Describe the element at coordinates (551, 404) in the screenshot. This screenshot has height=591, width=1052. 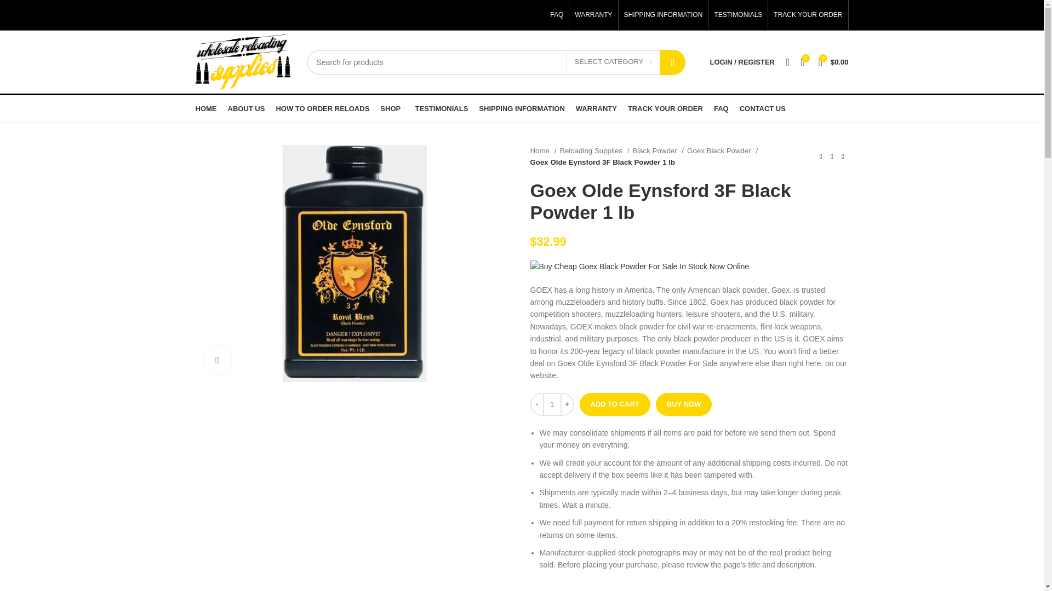
I see `Qty` at that location.